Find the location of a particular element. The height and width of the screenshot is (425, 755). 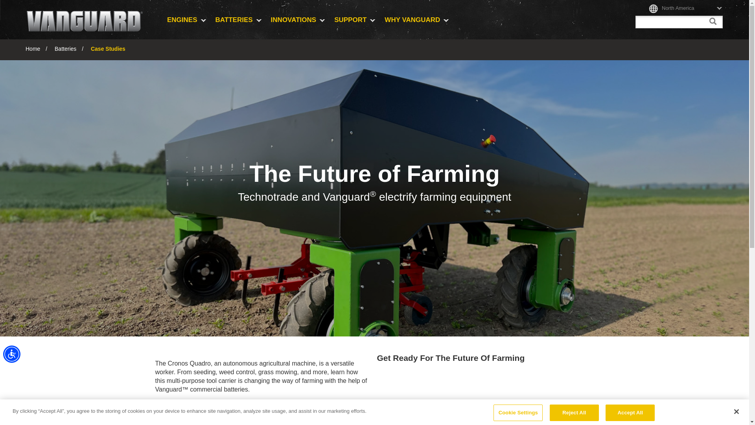

SUPPORT is located at coordinates (354, 22).